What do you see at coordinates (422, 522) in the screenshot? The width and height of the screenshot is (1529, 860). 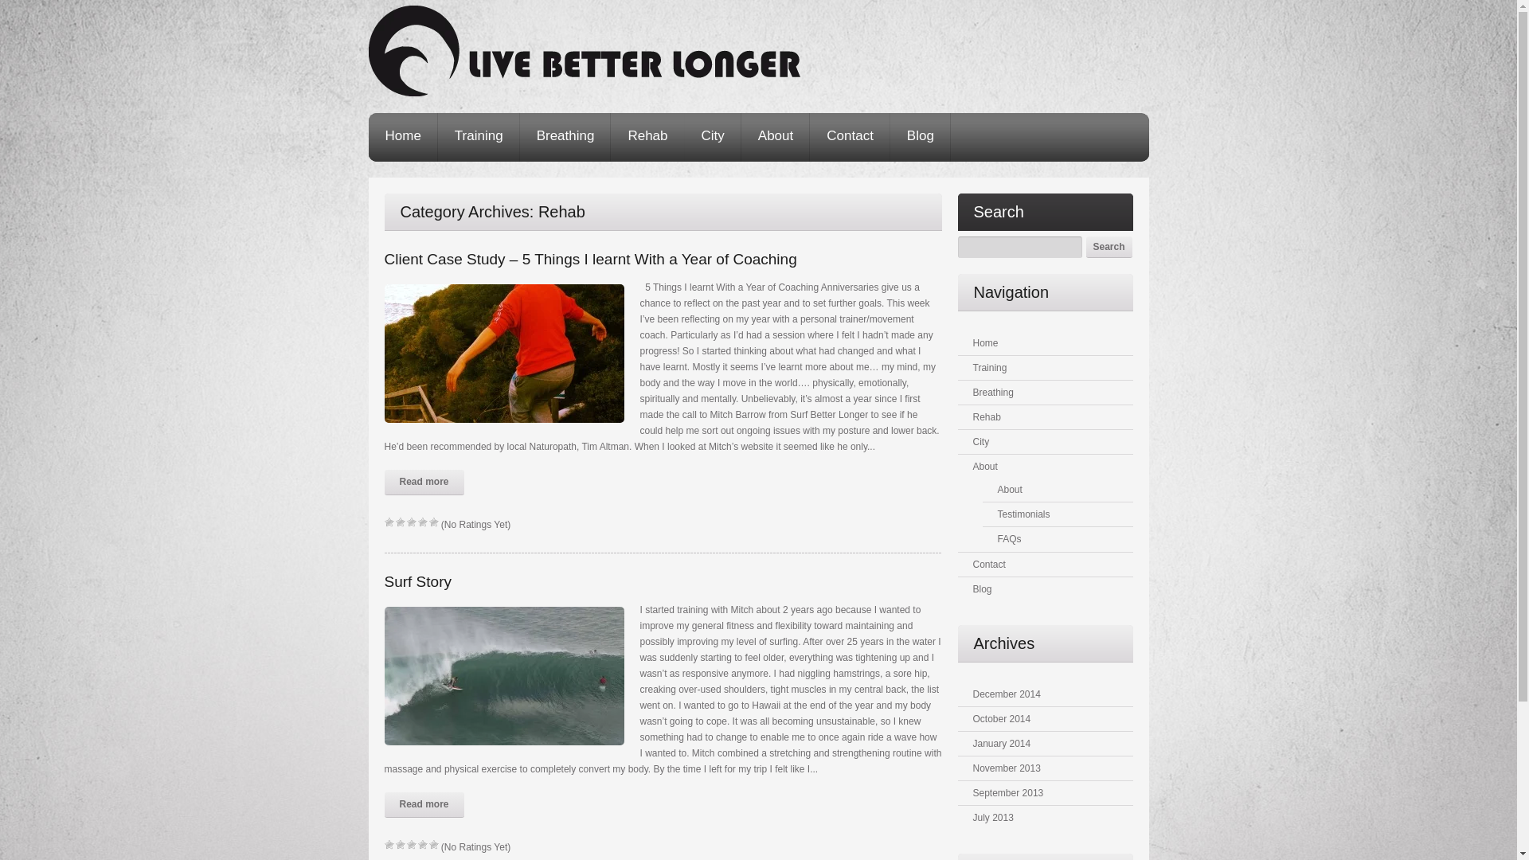 I see `4 Stars` at bounding box center [422, 522].